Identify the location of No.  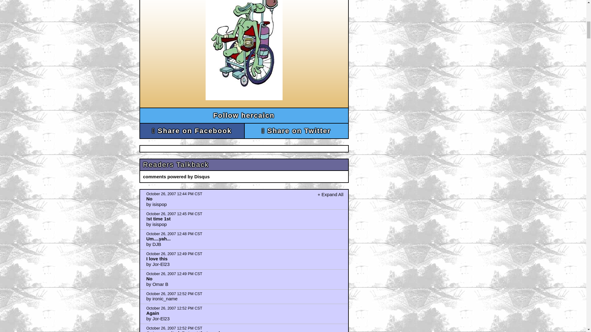
(149, 279).